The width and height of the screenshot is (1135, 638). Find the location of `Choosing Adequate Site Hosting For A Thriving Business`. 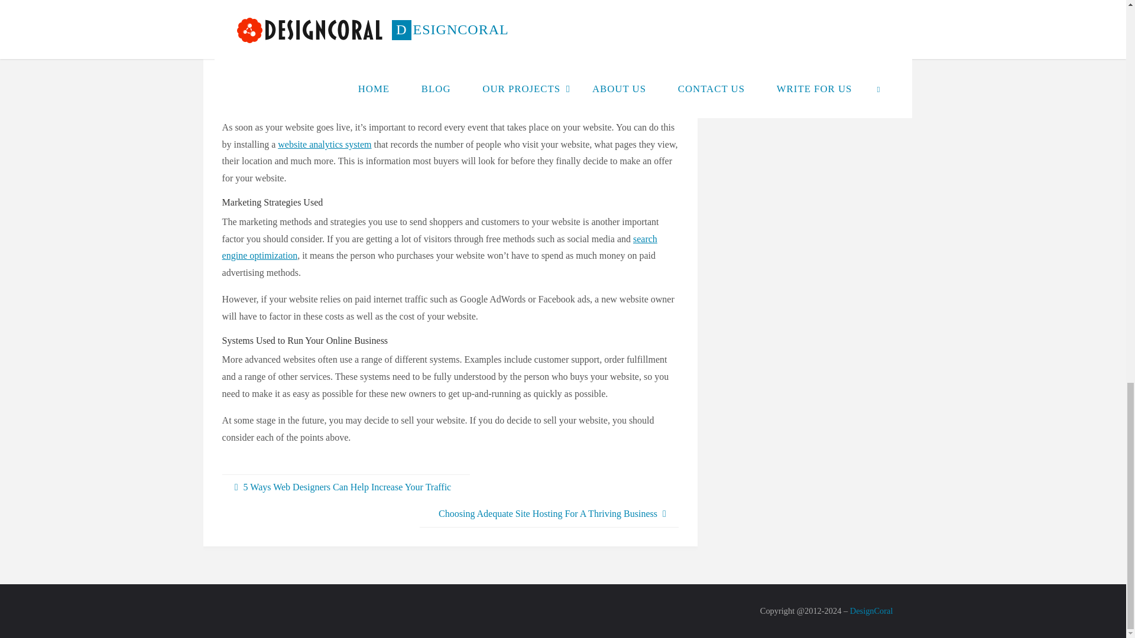

Choosing Adequate Site Hosting For A Thriving Business is located at coordinates (549, 514).